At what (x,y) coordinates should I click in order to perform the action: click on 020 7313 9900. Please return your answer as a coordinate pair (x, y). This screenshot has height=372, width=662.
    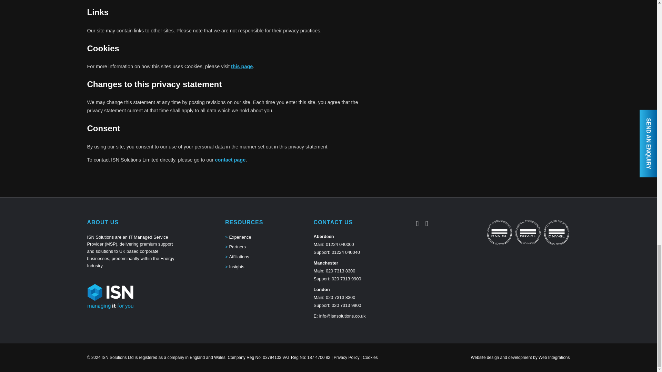
    Looking at the image, I should click on (346, 279).